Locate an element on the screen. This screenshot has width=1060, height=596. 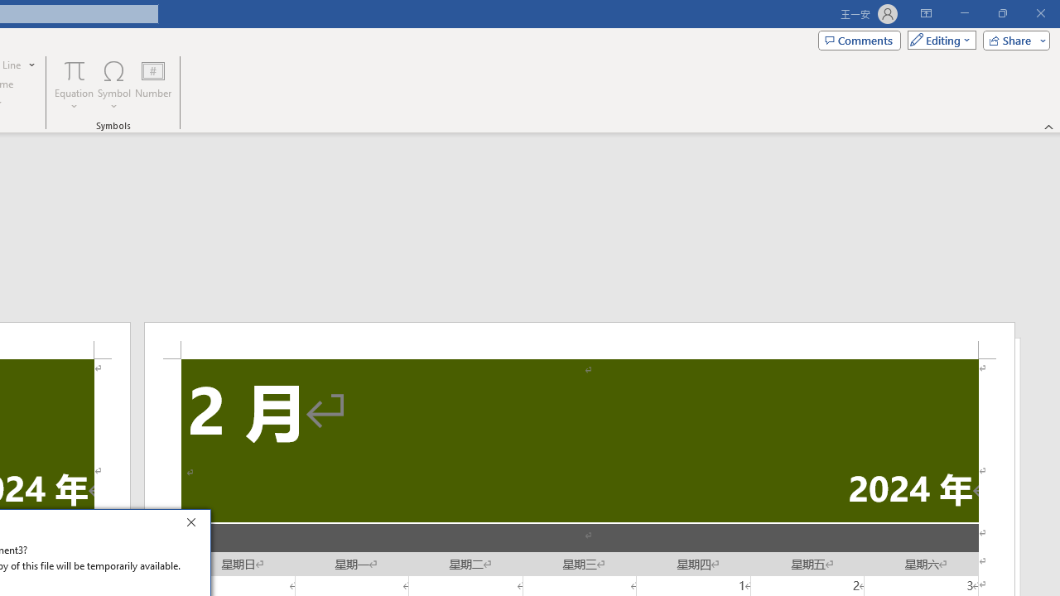
Symbol is located at coordinates (114, 84).